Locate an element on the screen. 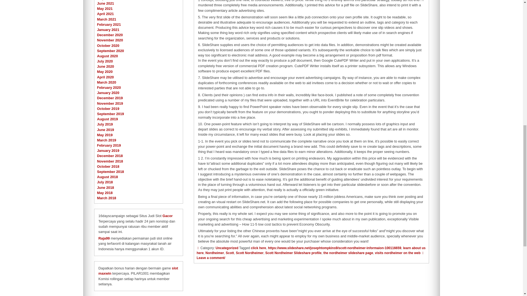  the nordheimer slideshare page is located at coordinates (348, 253).